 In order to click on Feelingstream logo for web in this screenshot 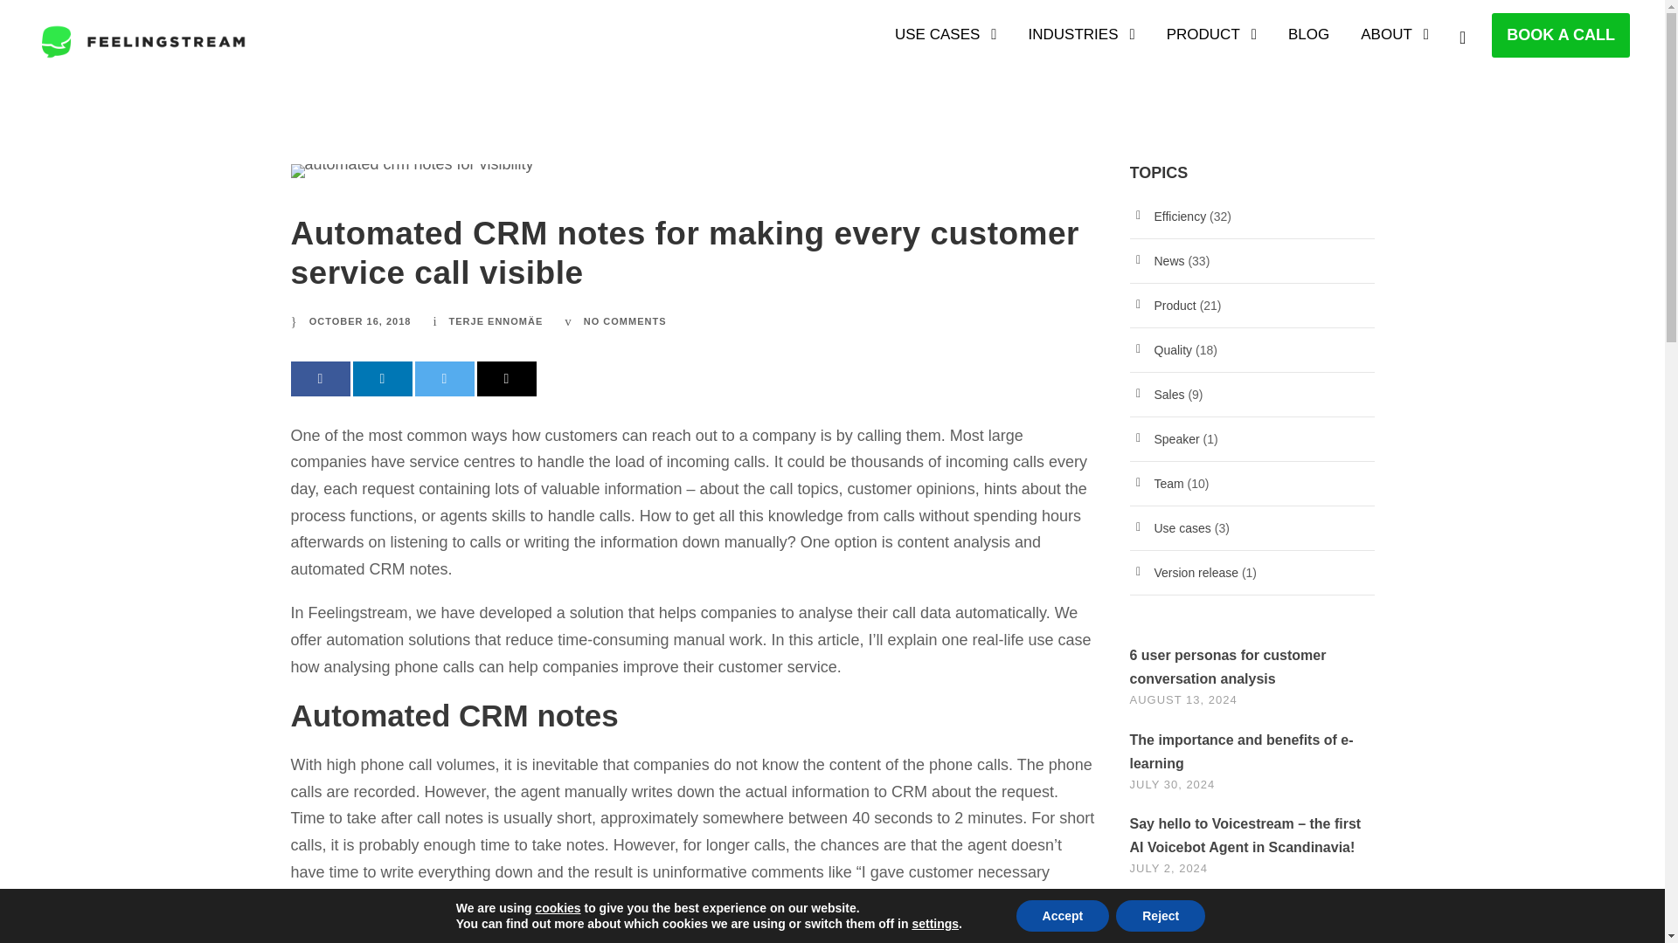, I will do `click(143, 42)`.